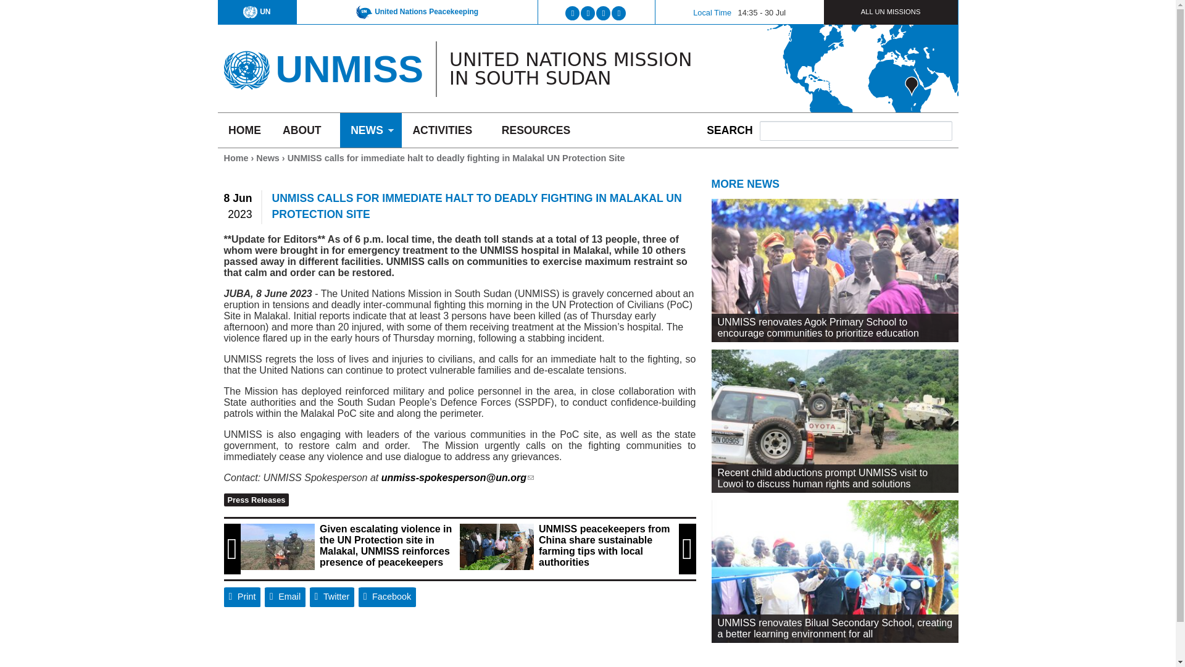 The height and width of the screenshot is (667, 1185). Describe the element at coordinates (417, 11) in the screenshot. I see `United Nations Peacekeeping` at that location.